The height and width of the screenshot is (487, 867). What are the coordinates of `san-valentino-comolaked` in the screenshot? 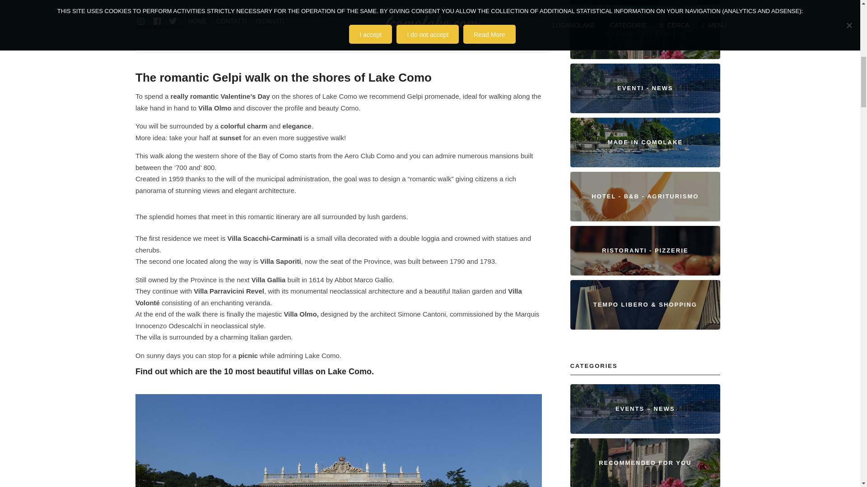 It's located at (339, 440).